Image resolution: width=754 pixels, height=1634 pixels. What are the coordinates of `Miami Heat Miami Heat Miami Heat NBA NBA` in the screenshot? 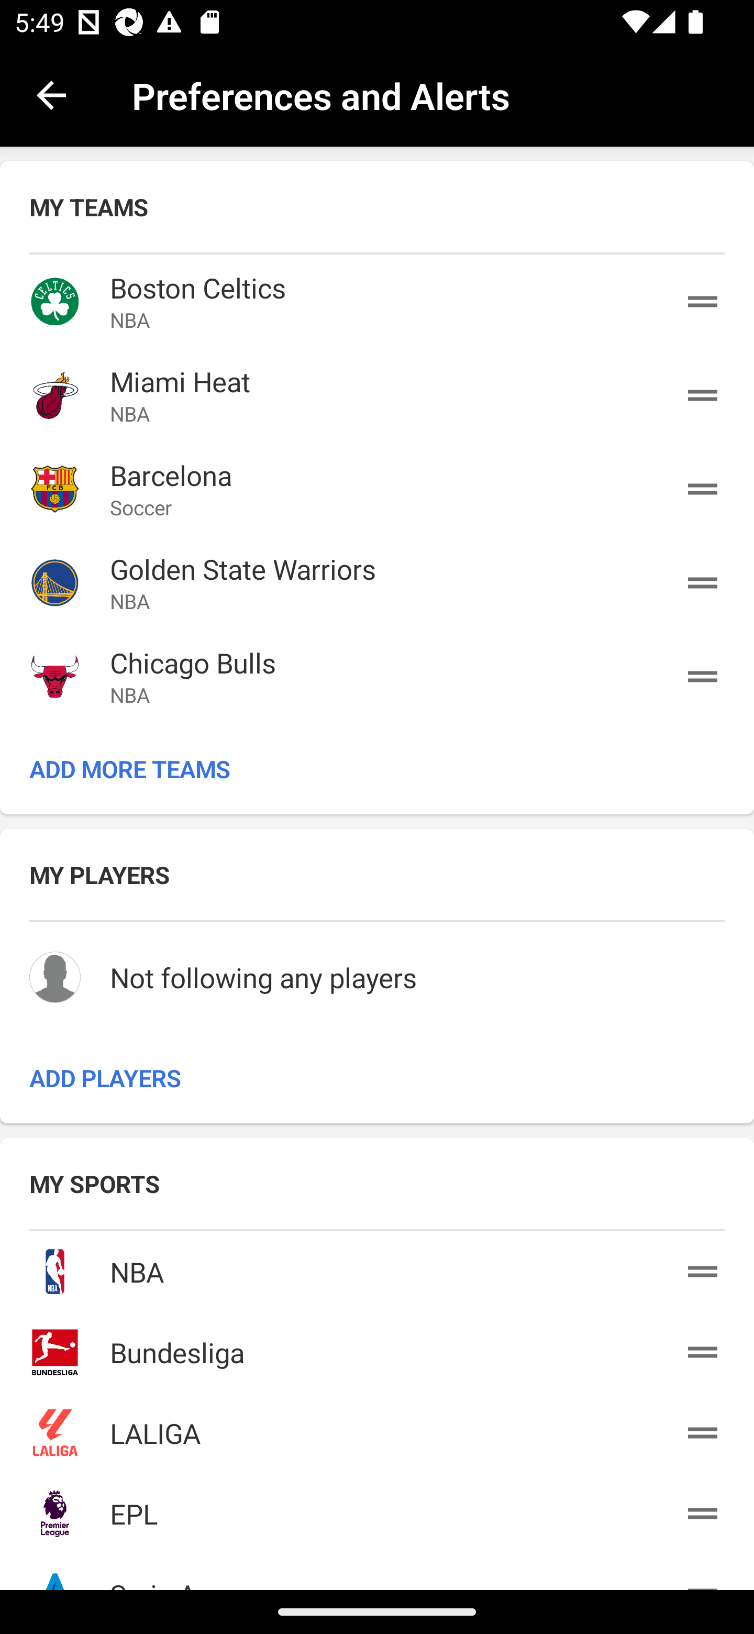 It's located at (377, 395).